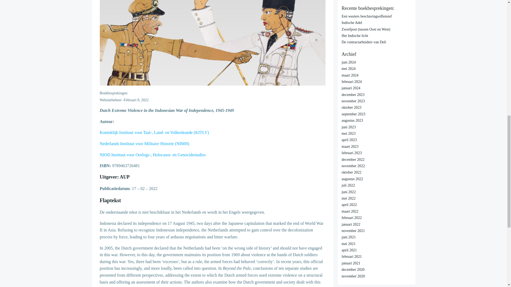  Describe the element at coordinates (352, 121) in the screenshot. I see `augustus 2023` at that location.